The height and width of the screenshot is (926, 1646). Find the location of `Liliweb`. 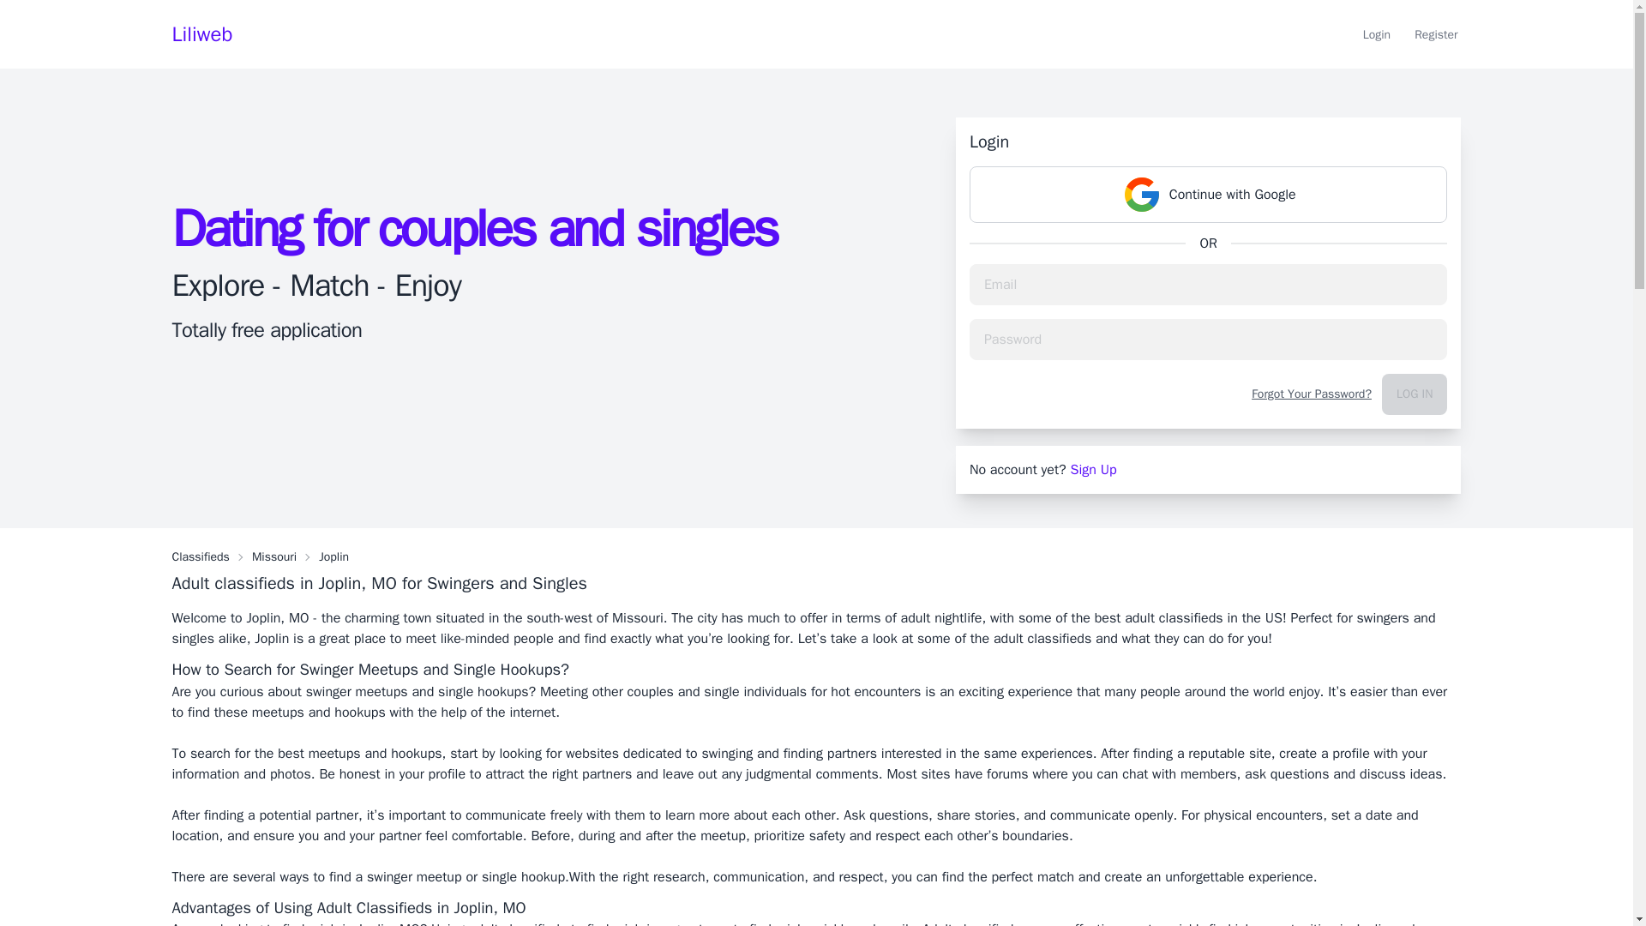

Liliweb is located at coordinates (201, 34).